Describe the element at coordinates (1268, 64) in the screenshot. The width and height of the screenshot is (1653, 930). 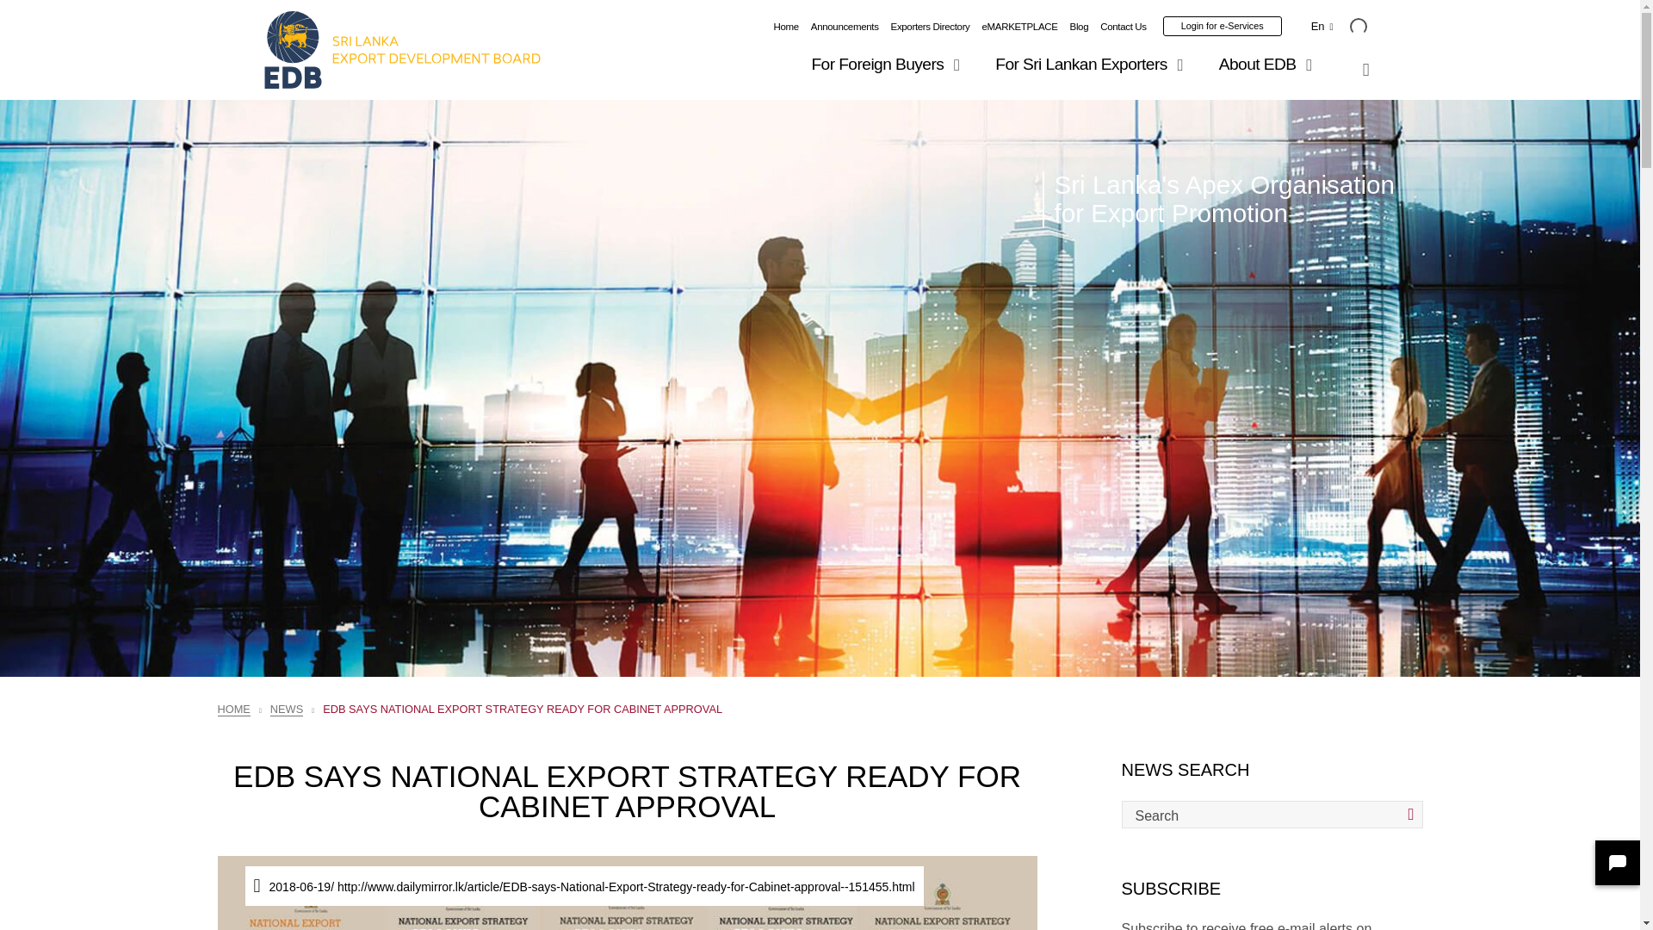
I see `About EDB` at that location.